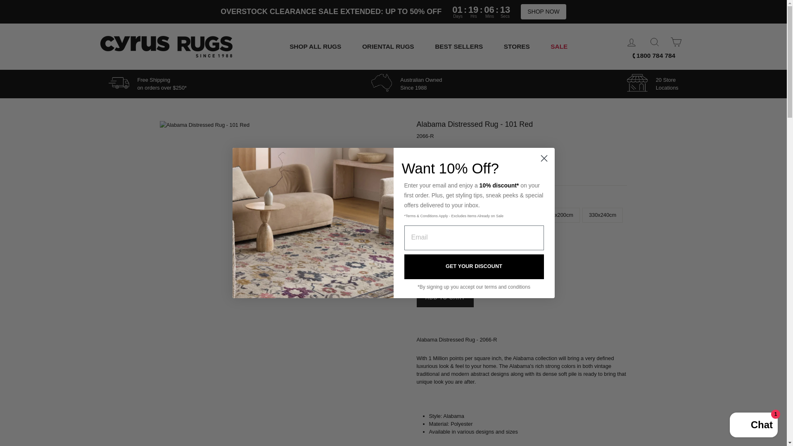 Image resolution: width=793 pixels, height=446 pixels. I want to click on SHOP NOW, so click(544, 12).